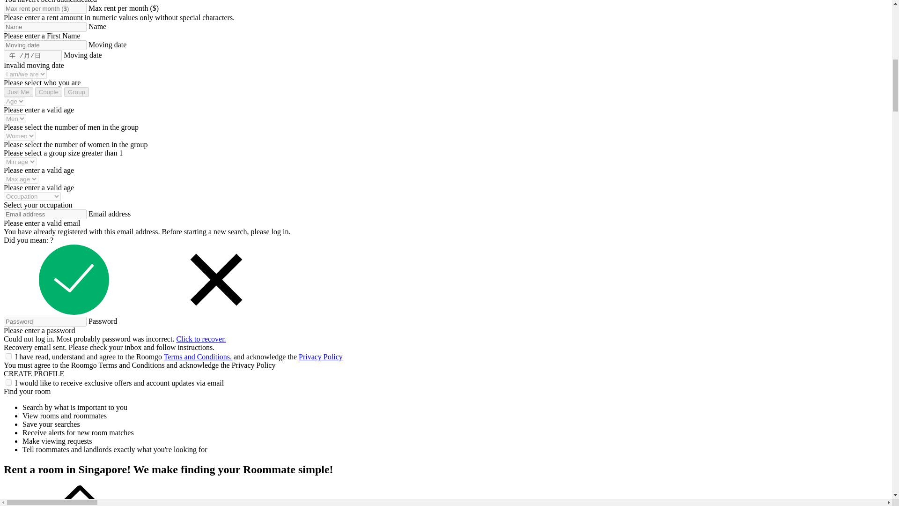  Describe the element at coordinates (8, 356) in the screenshot. I see `value` at that location.